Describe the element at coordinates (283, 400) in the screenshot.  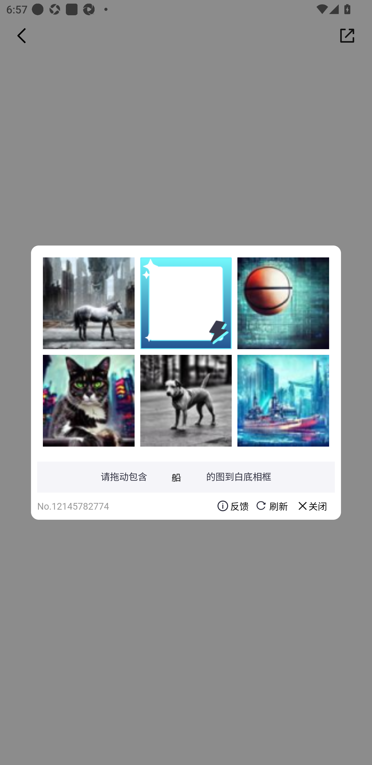
I see `6yGoWC8mmuqcwXD+EoV` at that location.